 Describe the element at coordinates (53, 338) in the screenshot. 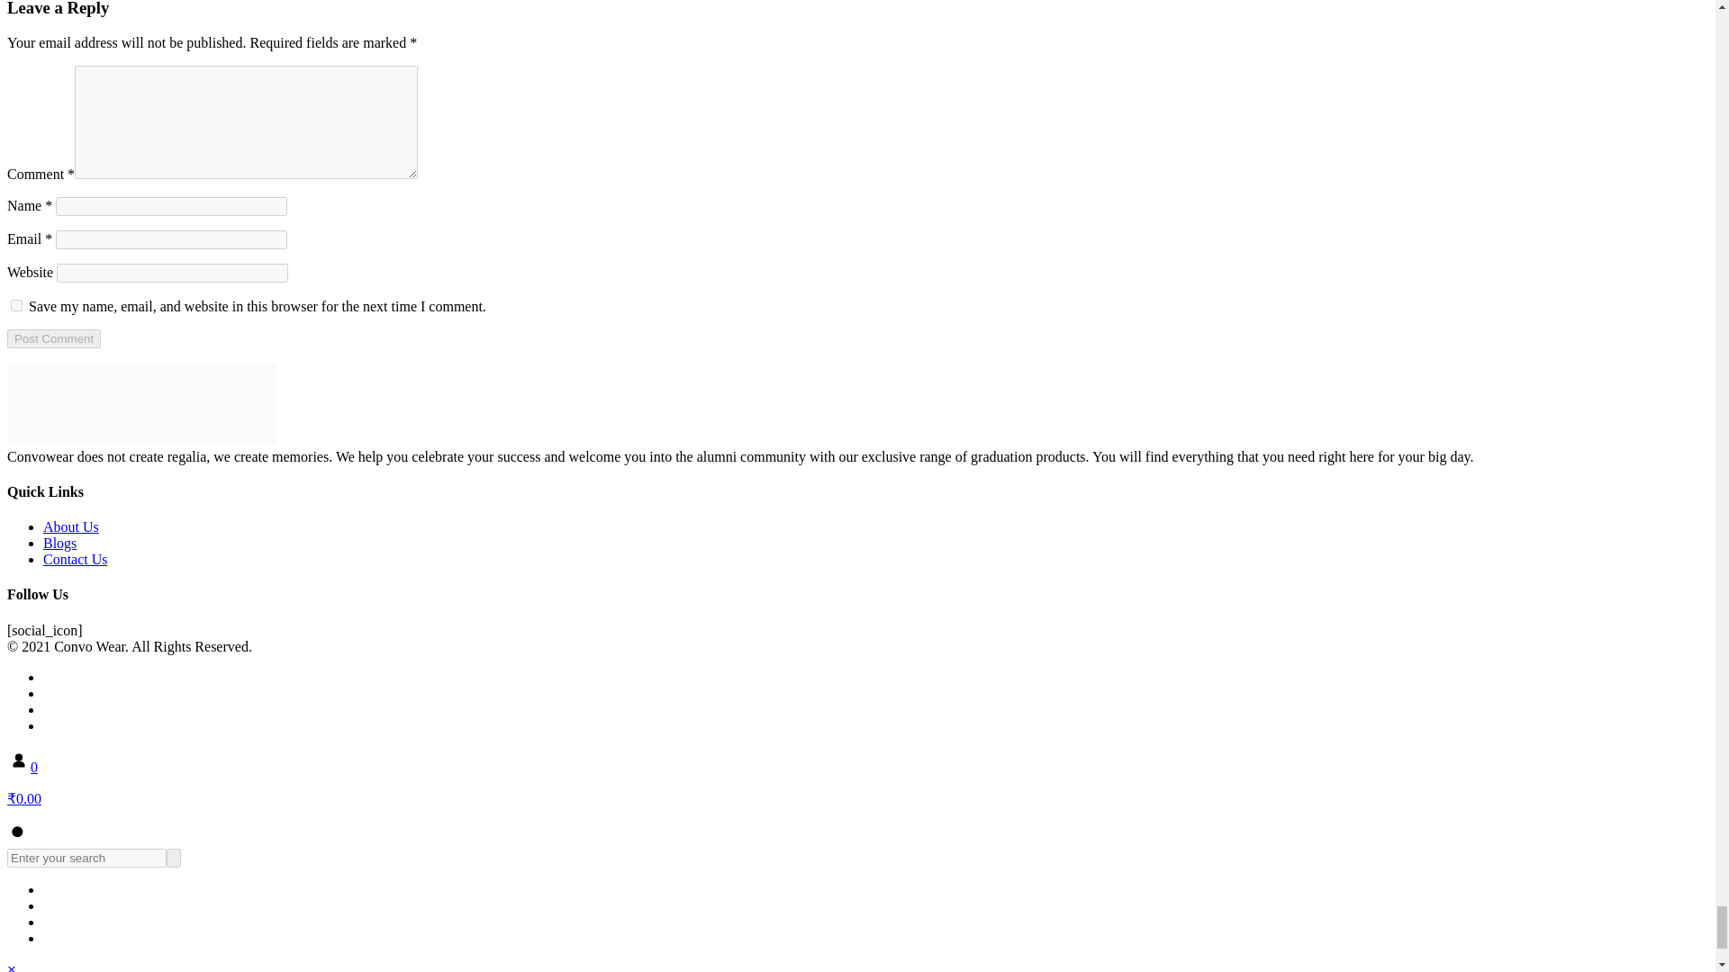

I see `Post Comment` at that location.